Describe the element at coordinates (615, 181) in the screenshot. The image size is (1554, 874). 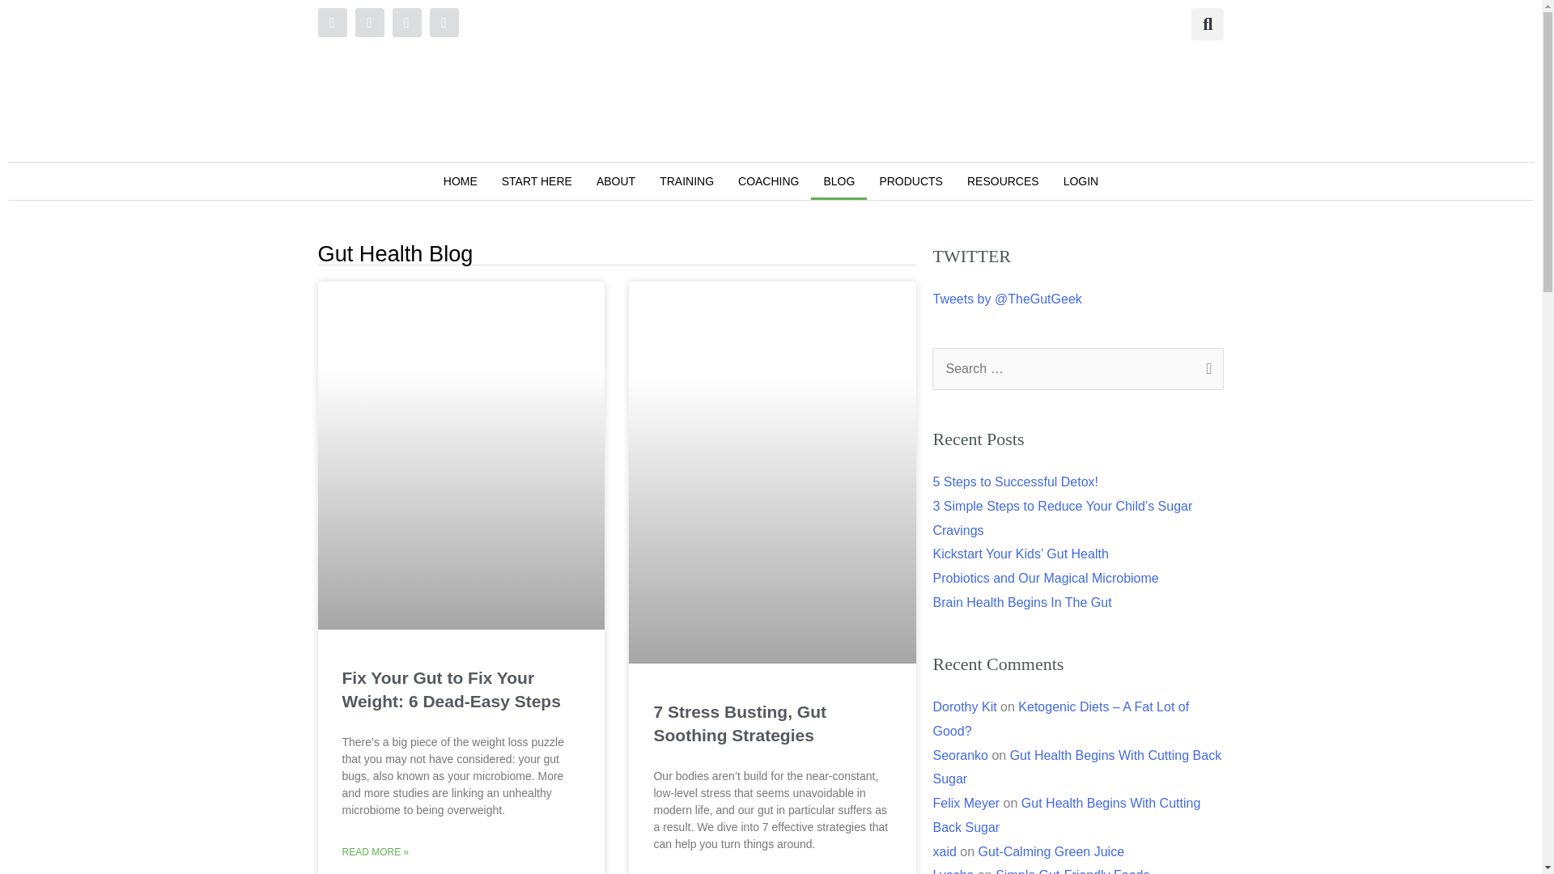
I see `ABOUT` at that location.